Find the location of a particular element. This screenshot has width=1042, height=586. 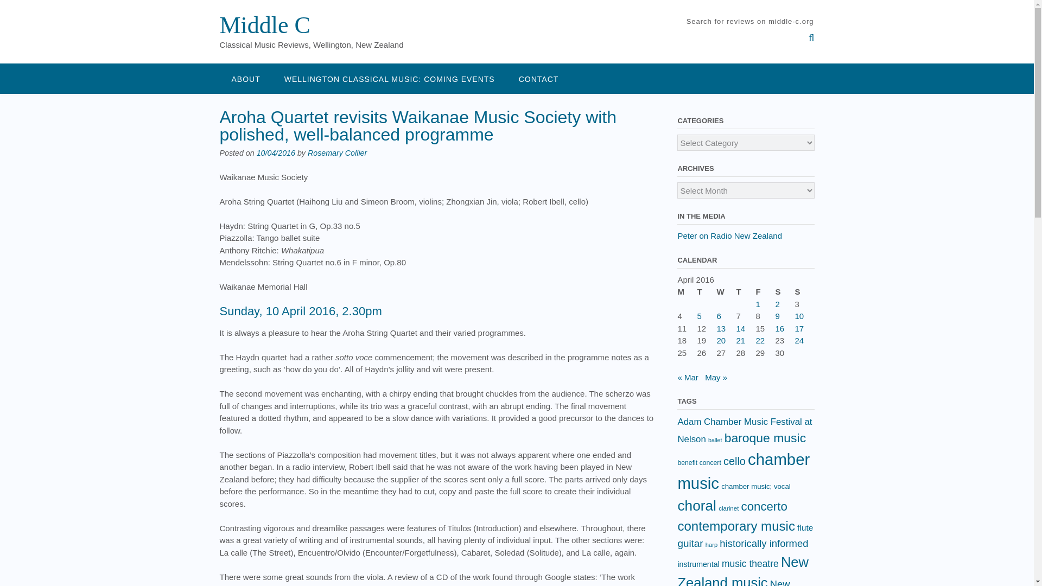

22 is located at coordinates (760, 340).